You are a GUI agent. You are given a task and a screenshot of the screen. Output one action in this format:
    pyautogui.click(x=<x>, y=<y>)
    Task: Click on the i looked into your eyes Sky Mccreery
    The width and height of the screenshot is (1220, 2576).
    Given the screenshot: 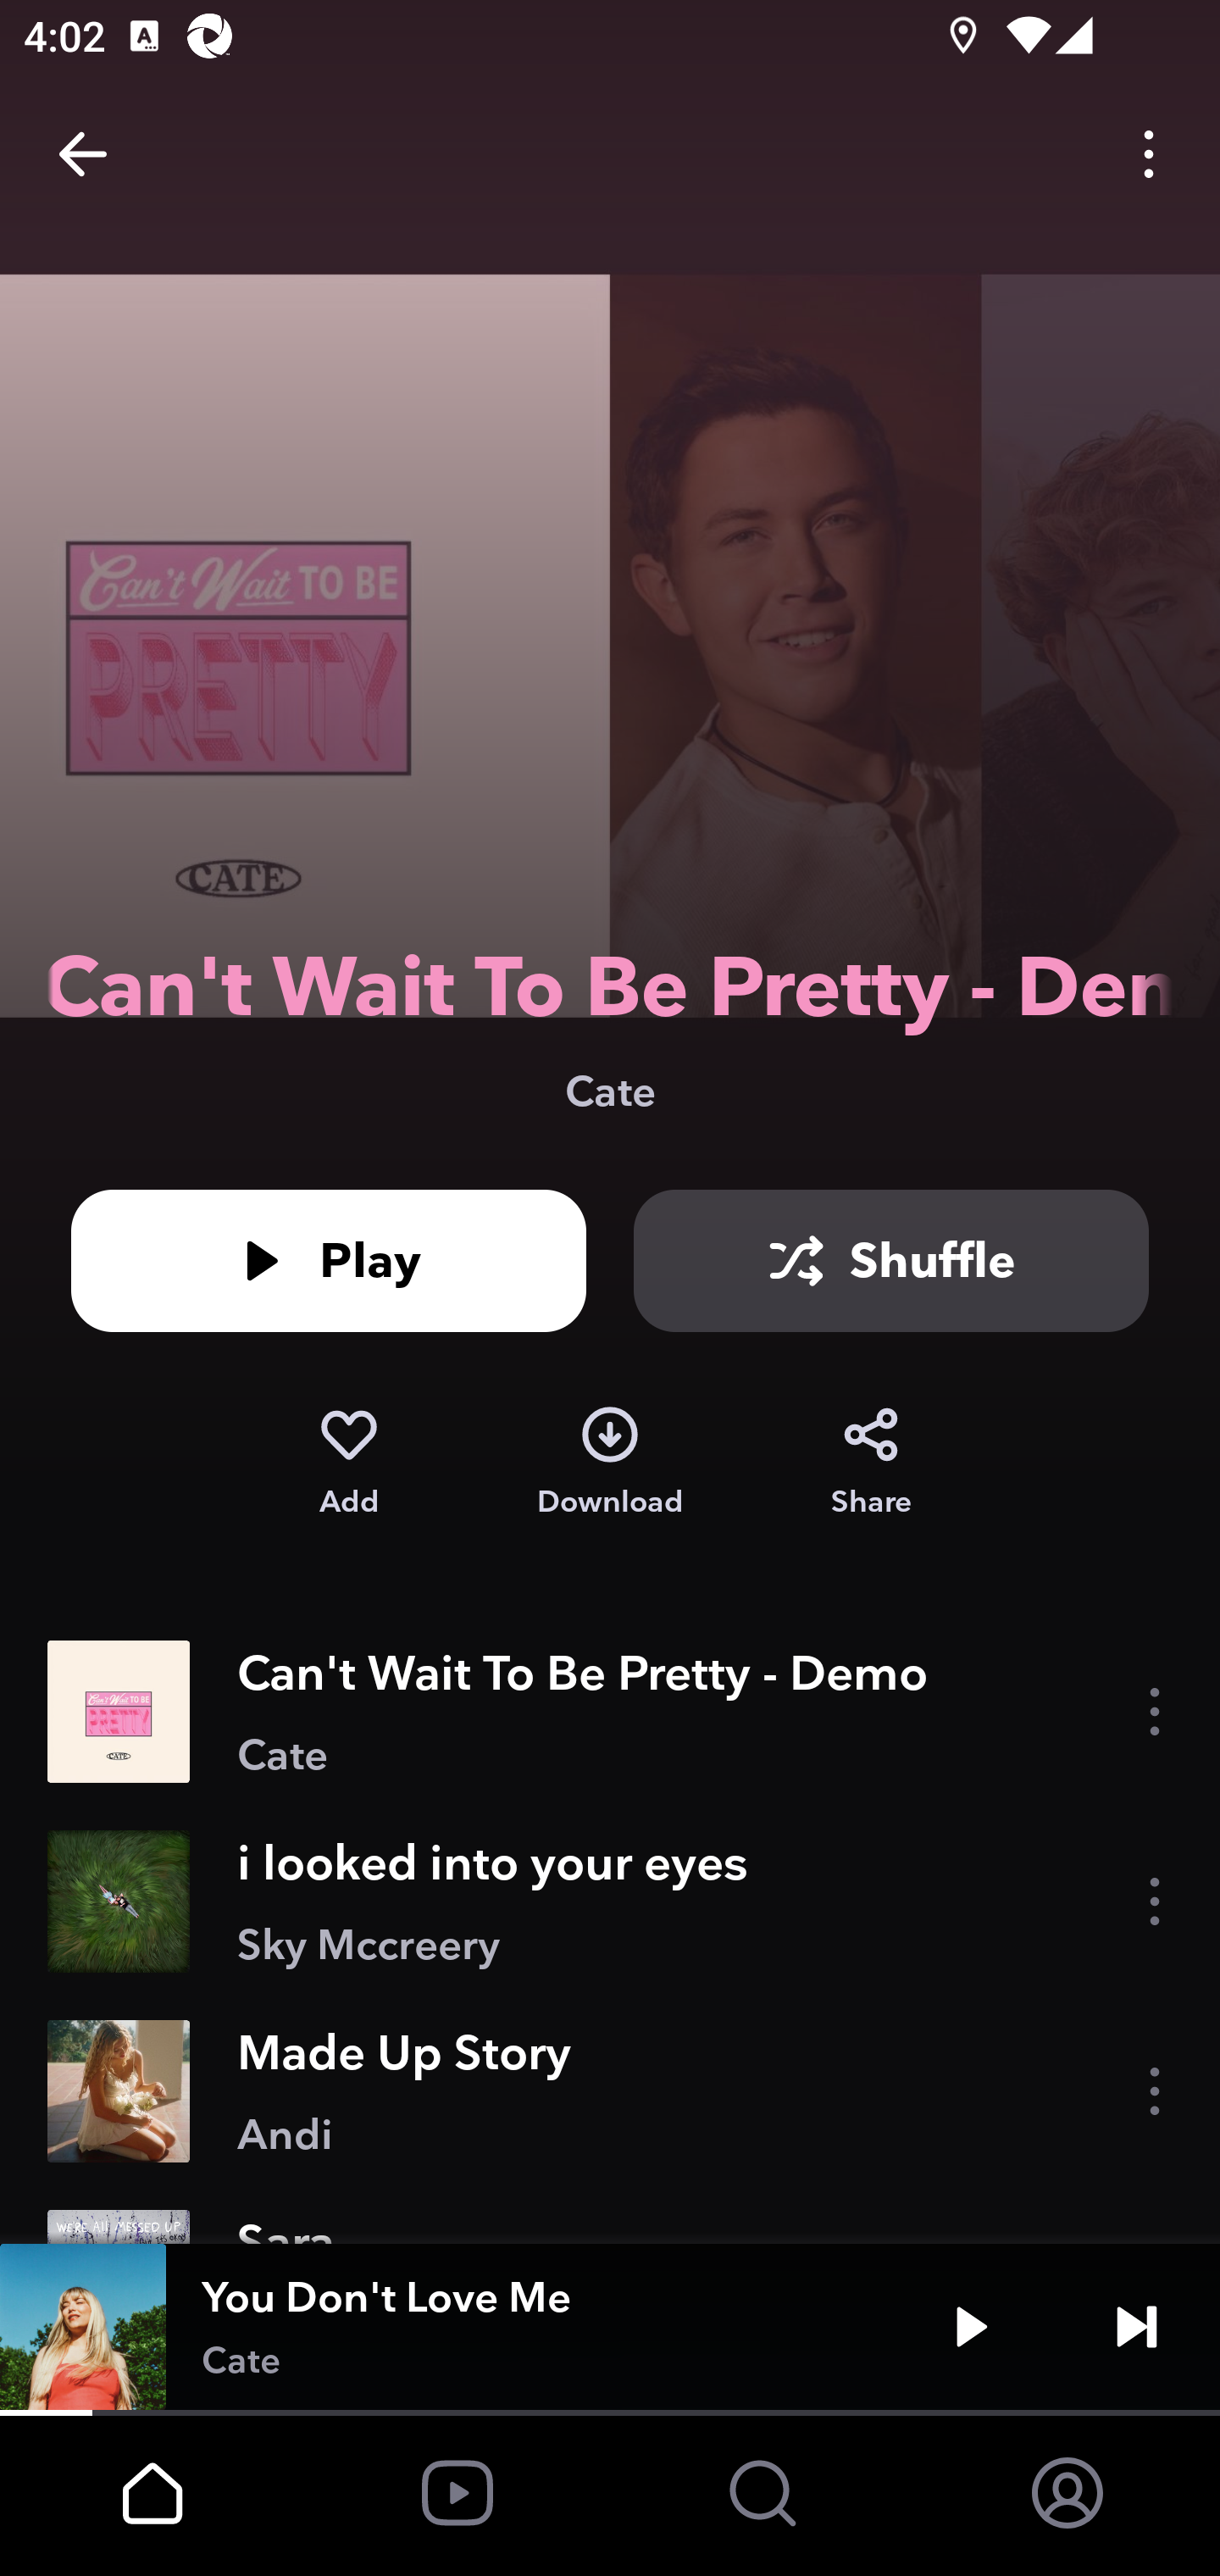 What is the action you would take?
    pyautogui.click(x=610, y=1901)
    